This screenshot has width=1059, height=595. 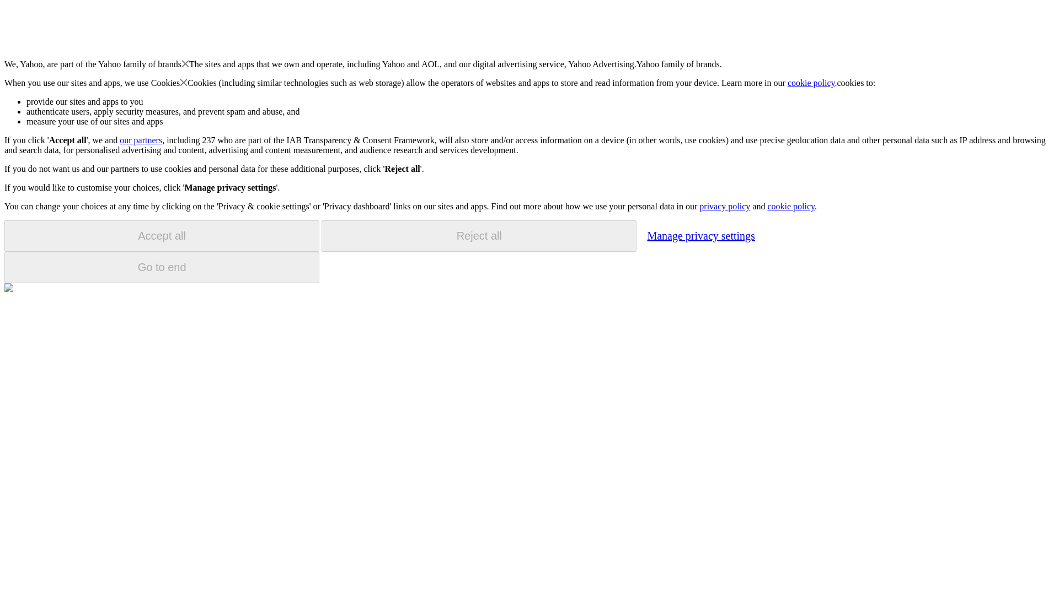 I want to click on Manage privacy settings, so click(x=700, y=235).